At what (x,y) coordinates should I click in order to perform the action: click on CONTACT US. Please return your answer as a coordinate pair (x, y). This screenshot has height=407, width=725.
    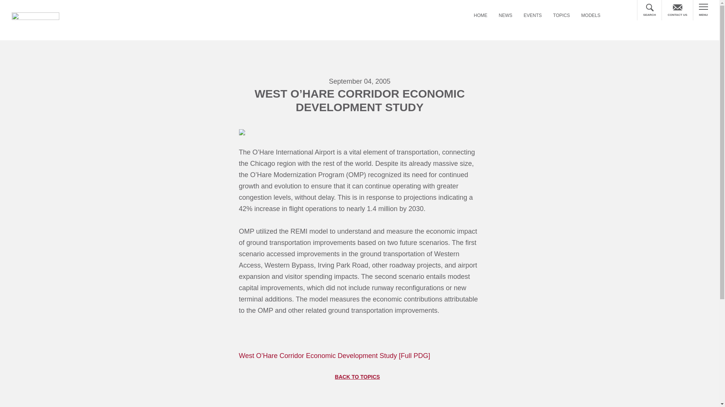
    Looking at the image, I should click on (677, 10).